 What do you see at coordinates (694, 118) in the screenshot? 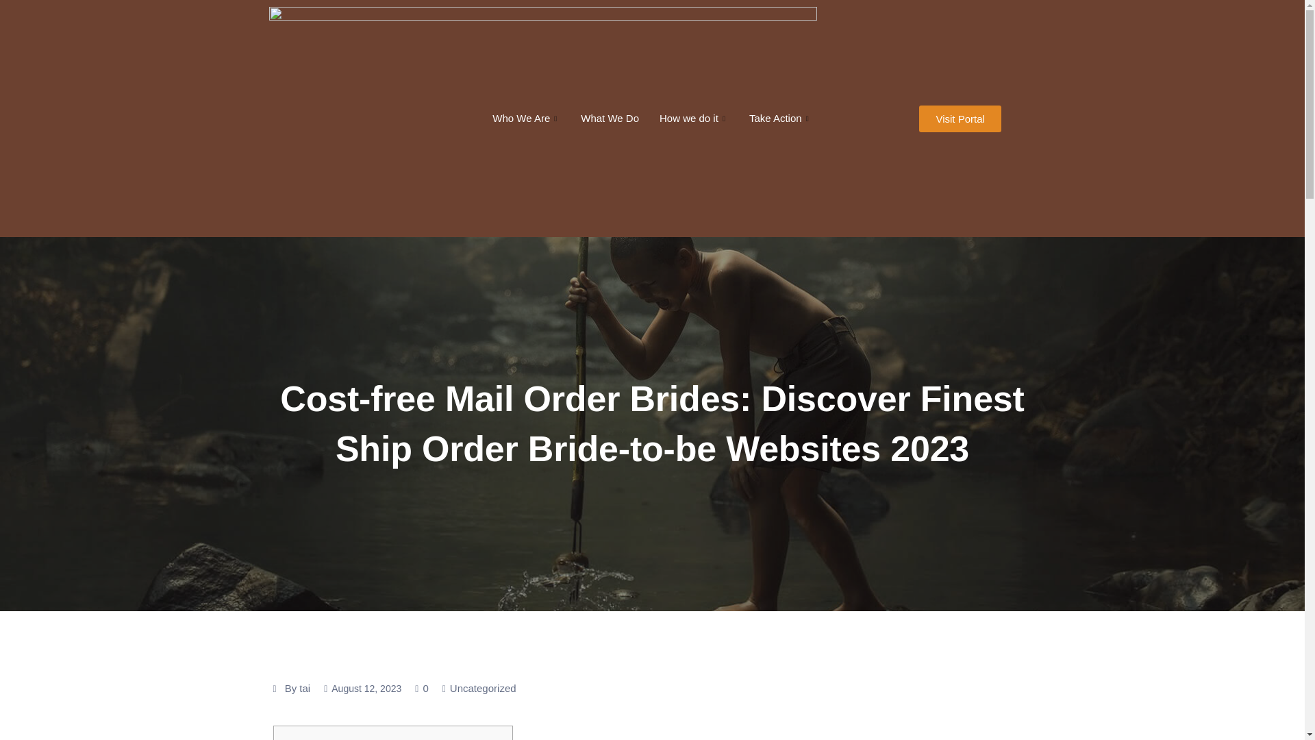
I see `How we do it` at bounding box center [694, 118].